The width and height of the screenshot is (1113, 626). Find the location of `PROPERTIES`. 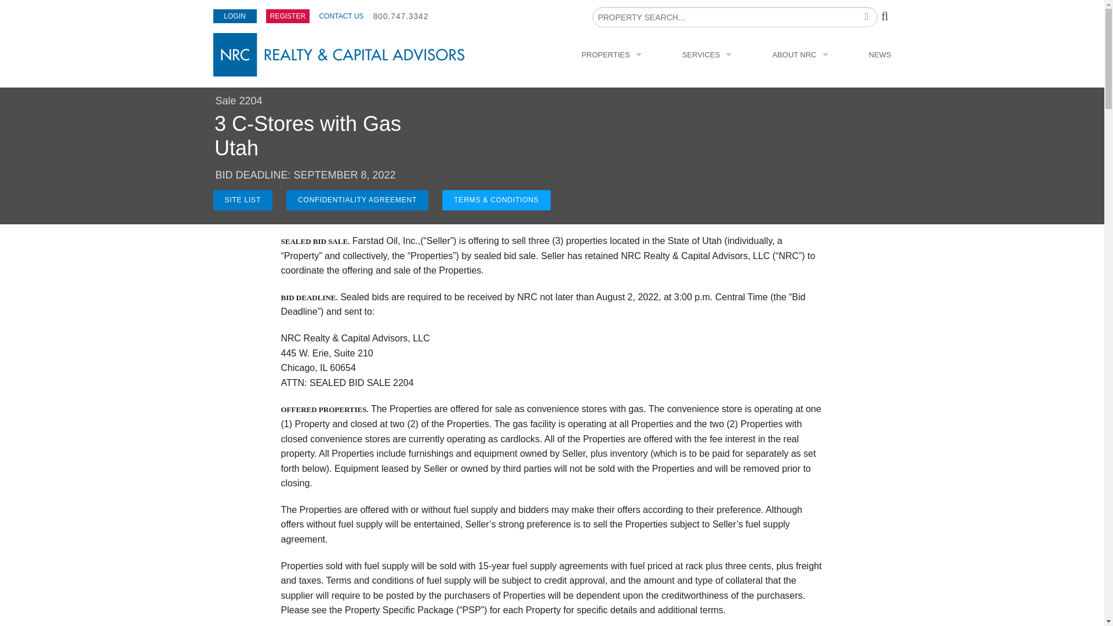

PROPERTIES is located at coordinates (611, 54).